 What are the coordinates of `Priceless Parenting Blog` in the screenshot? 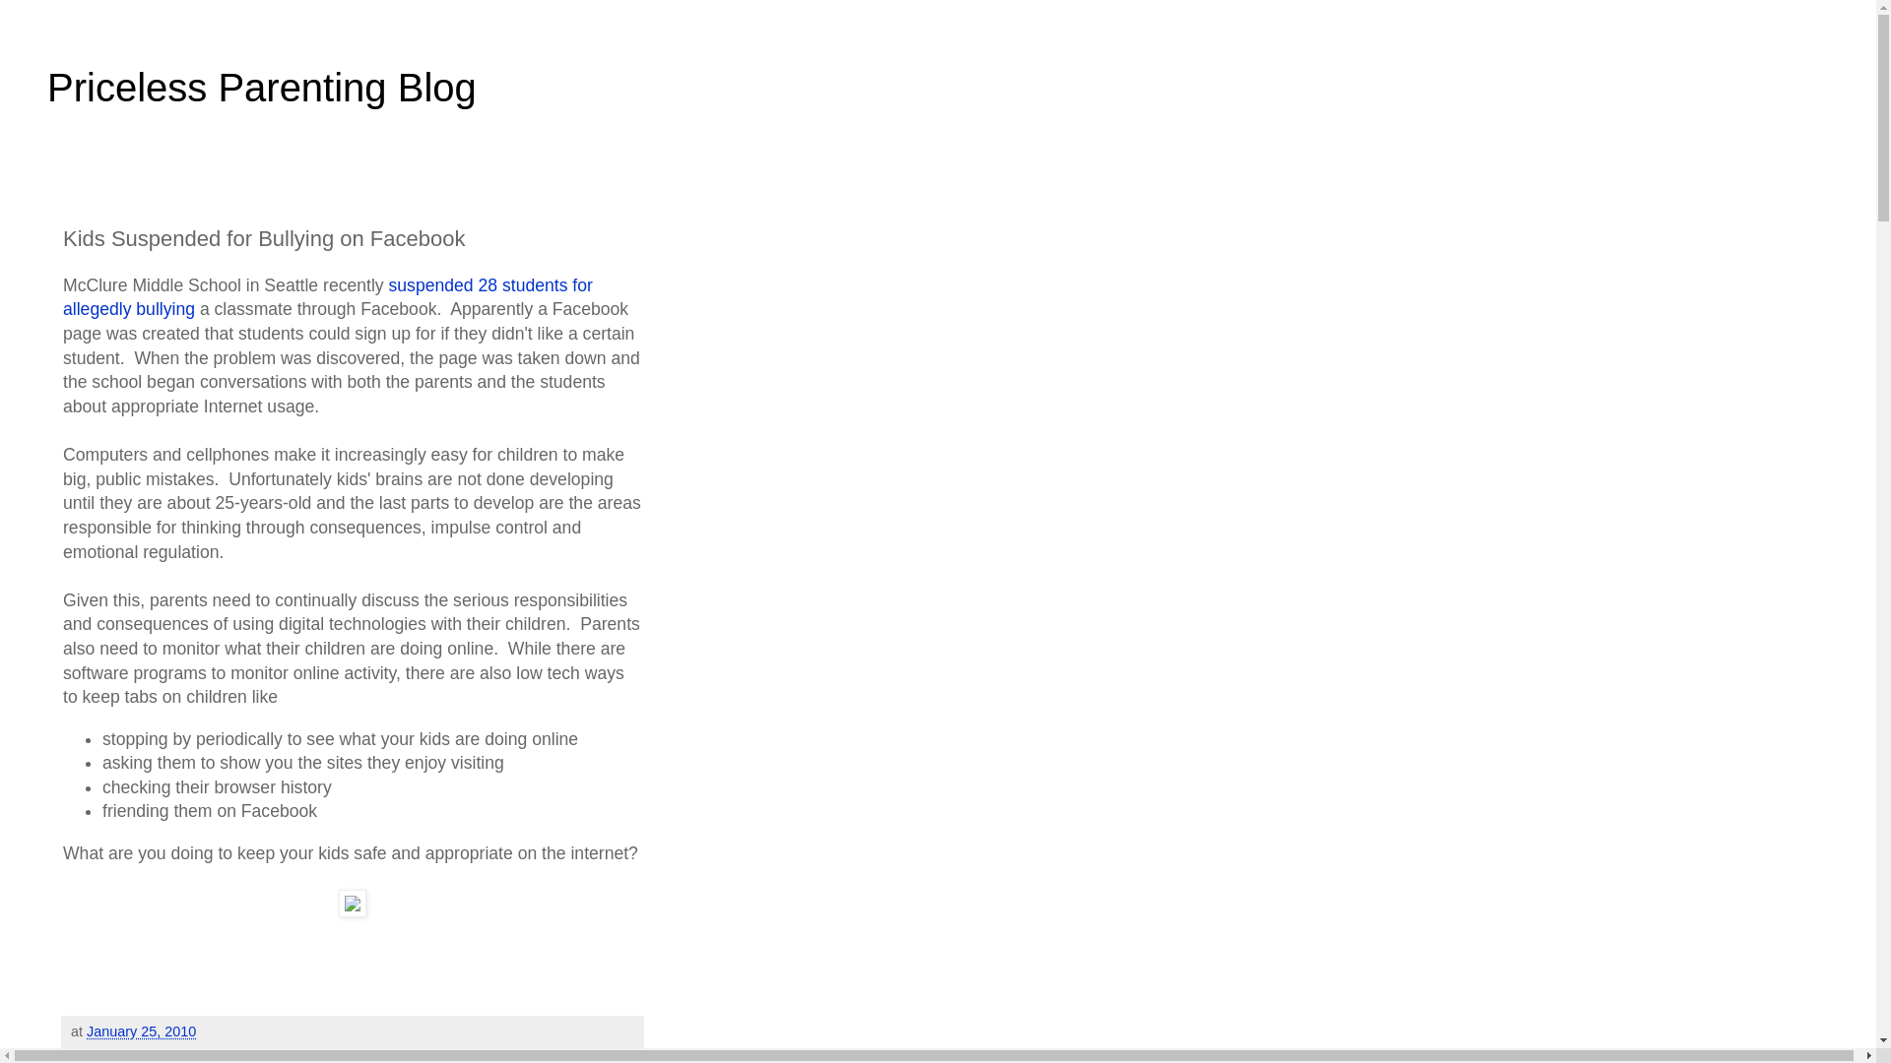 It's located at (262, 87).